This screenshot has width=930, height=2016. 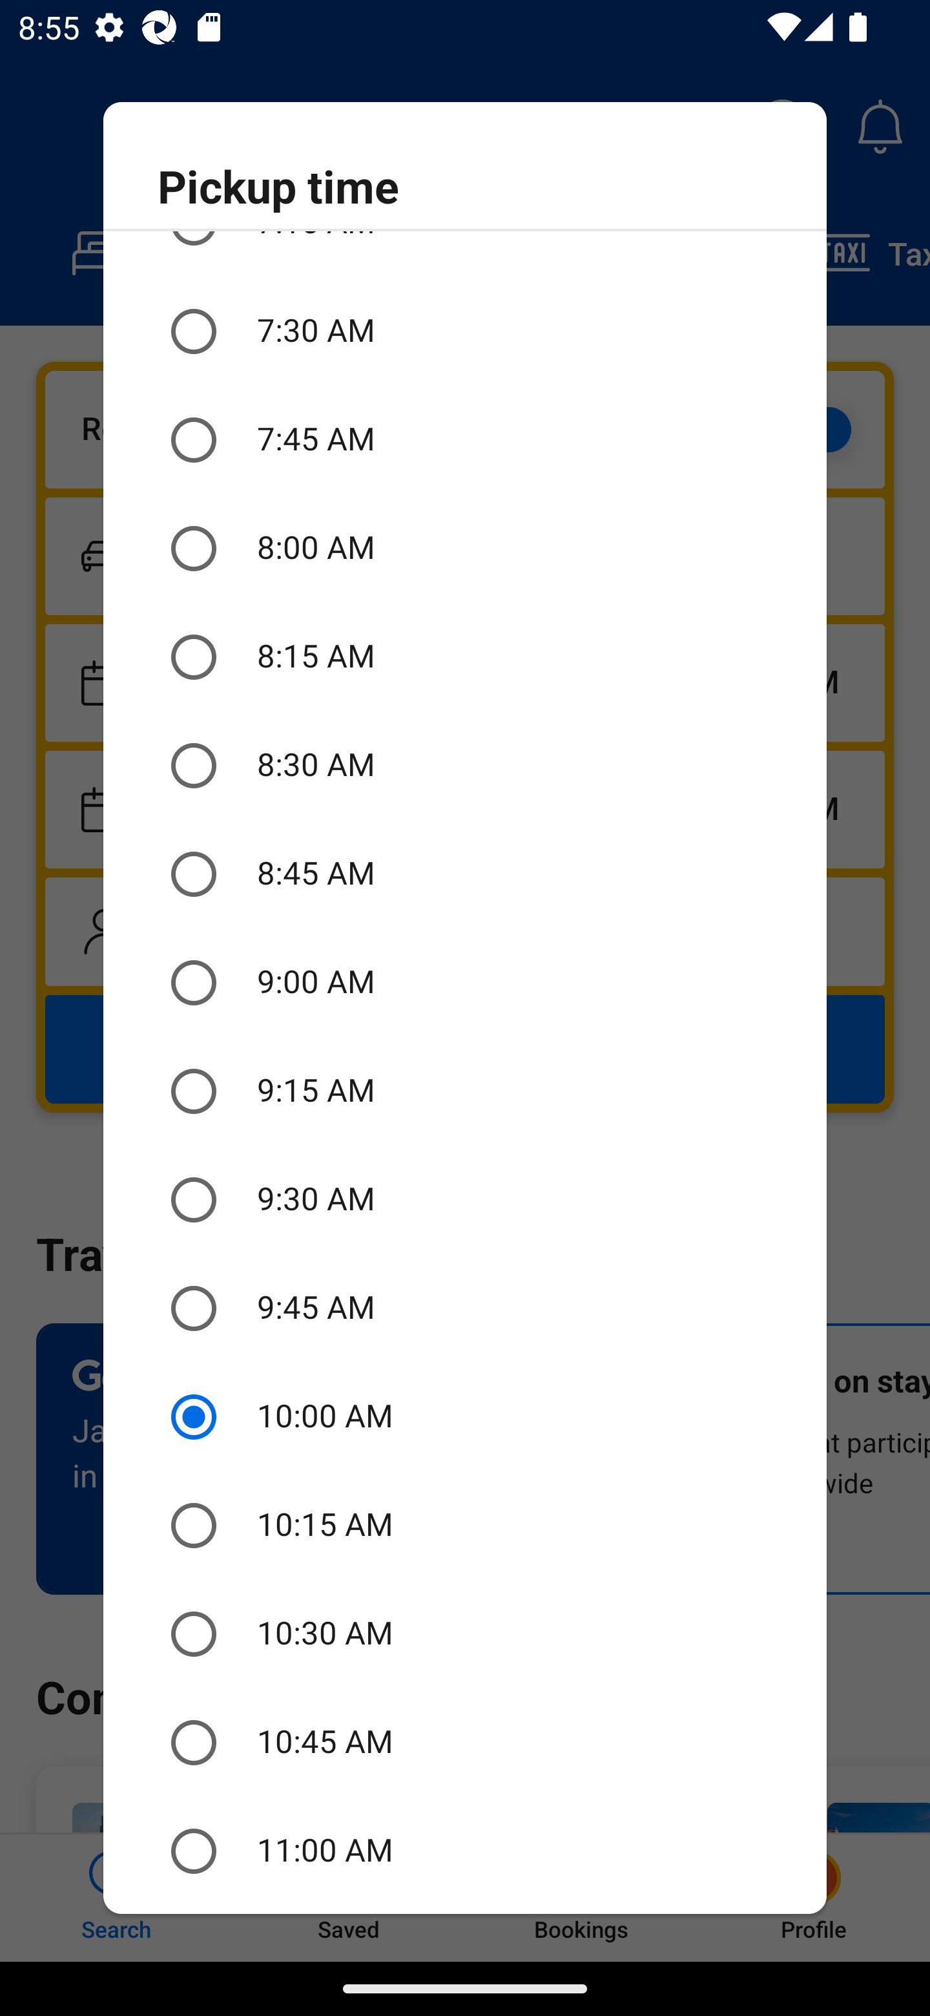 I want to click on 7:45 AM, so click(x=465, y=439).